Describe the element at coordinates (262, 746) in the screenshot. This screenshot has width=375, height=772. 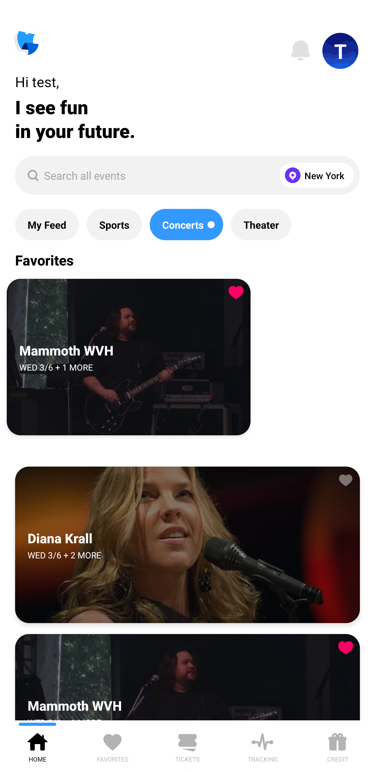
I see `TRACKING` at that location.